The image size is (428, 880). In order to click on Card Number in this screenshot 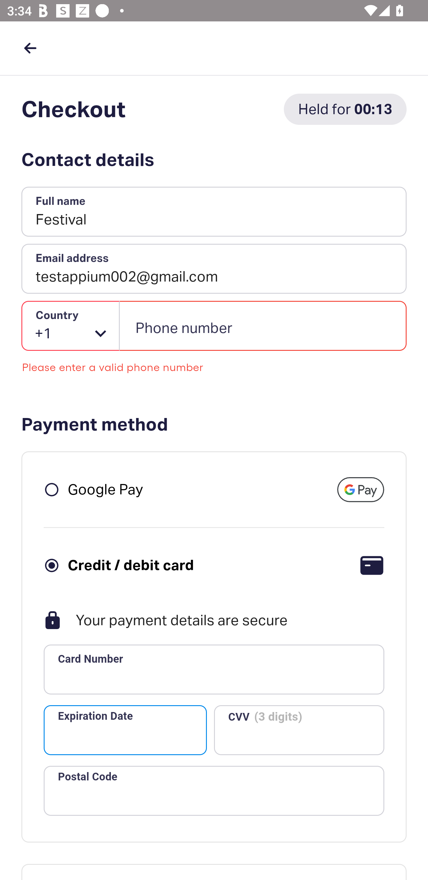, I will do `click(214, 670)`.